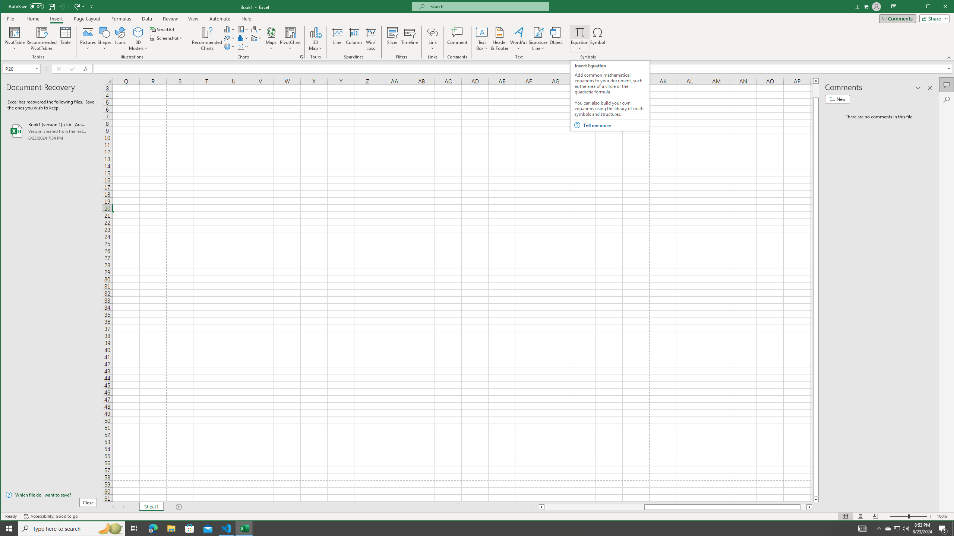 The image size is (954, 536). I want to click on Column, so click(354, 39).